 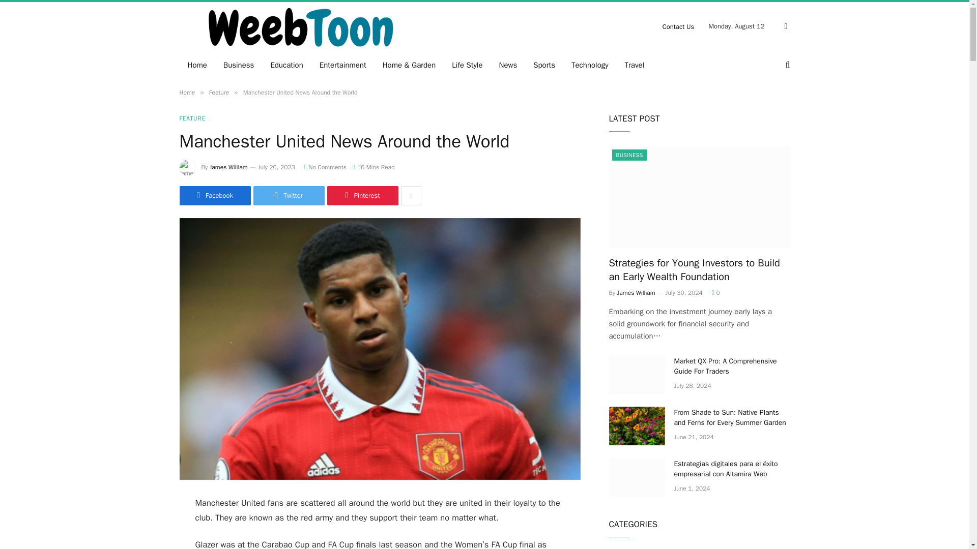 I want to click on Sports, so click(x=544, y=65).